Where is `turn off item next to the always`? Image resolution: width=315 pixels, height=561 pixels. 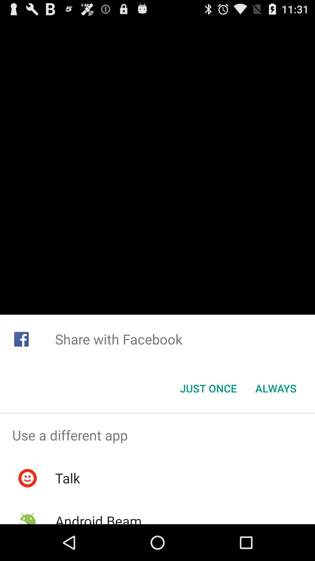 turn off item next to the always is located at coordinates (208, 388).